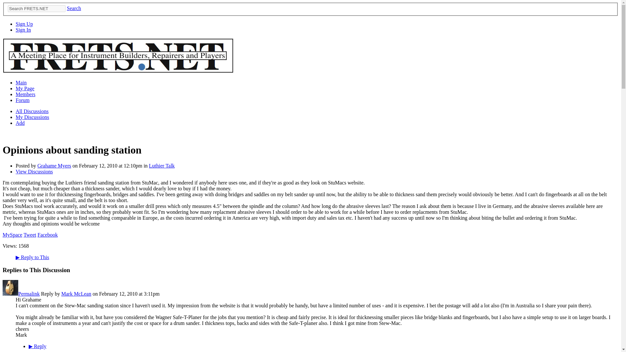  What do you see at coordinates (48, 235) in the screenshot?
I see `Facebook` at bounding box center [48, 235].